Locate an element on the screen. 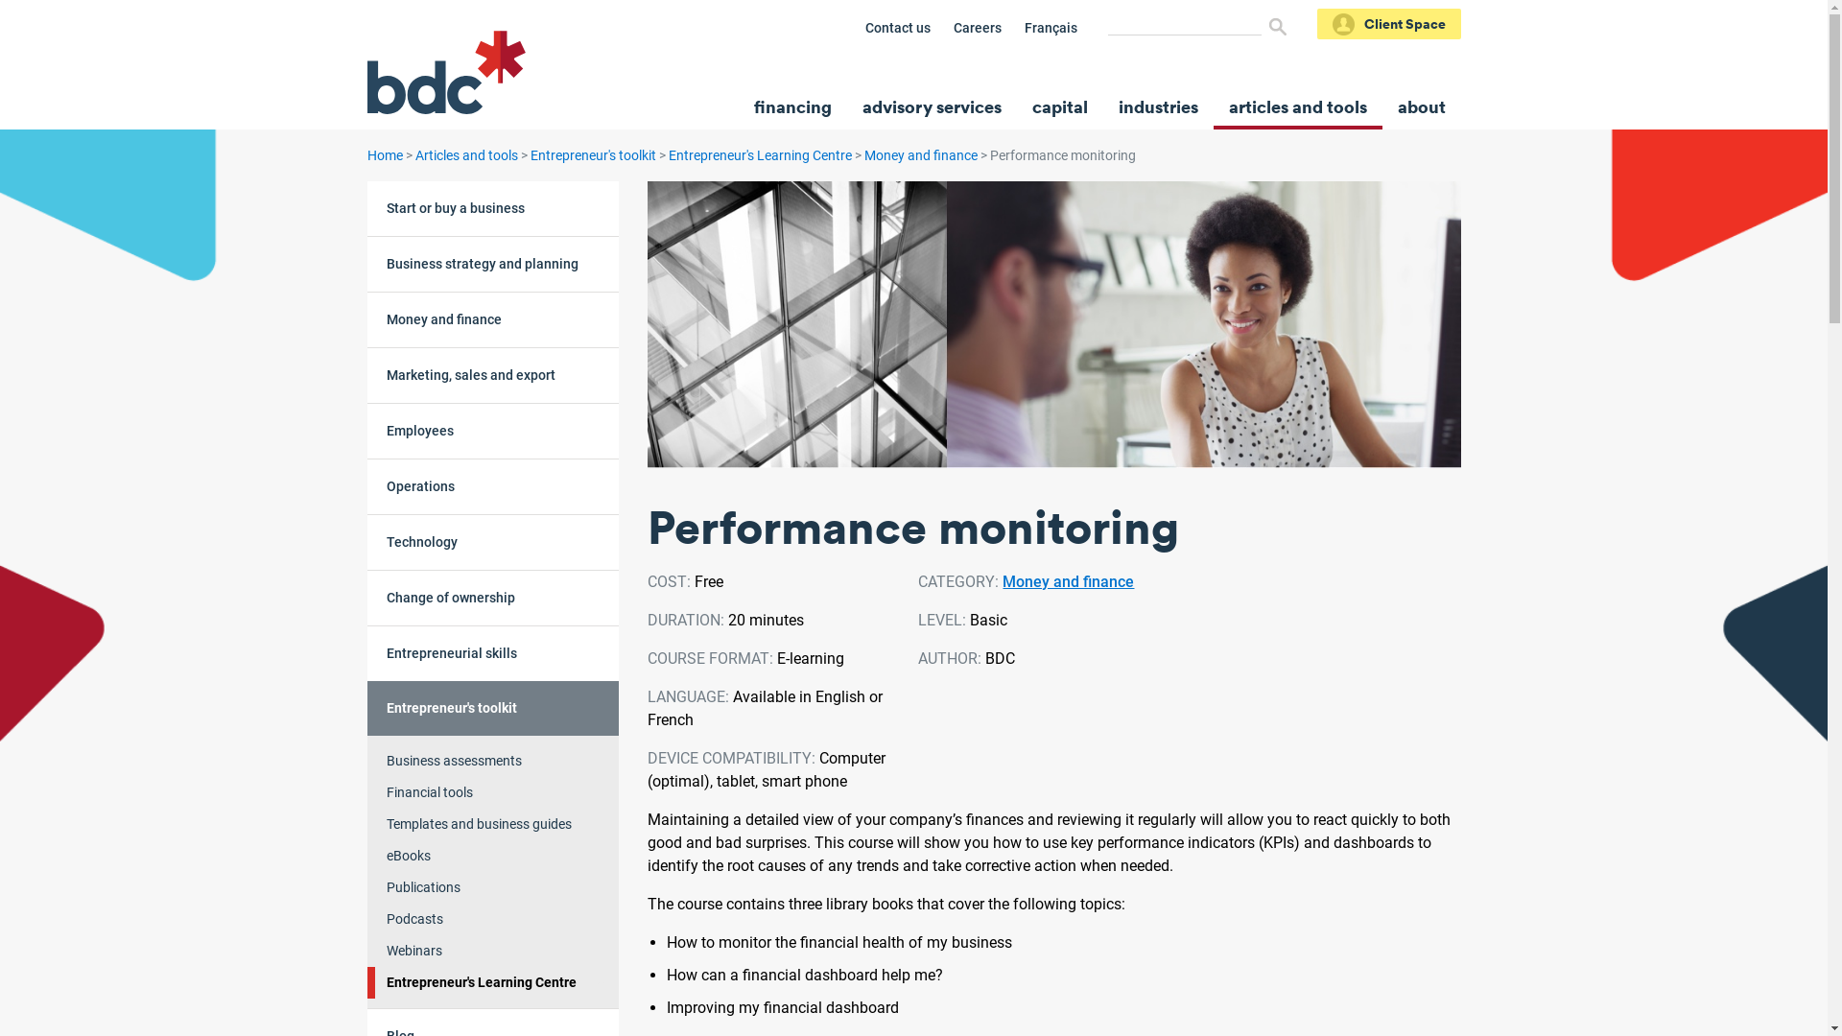  Articles and tools is located at coordinates (466, 155).